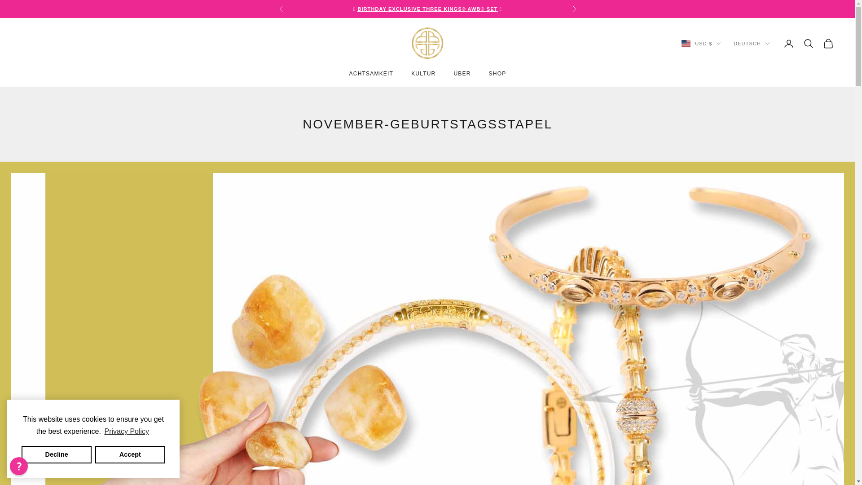  Describe the element at coordinates (130, 454) in the screenshot. I see `Accept` at that location.